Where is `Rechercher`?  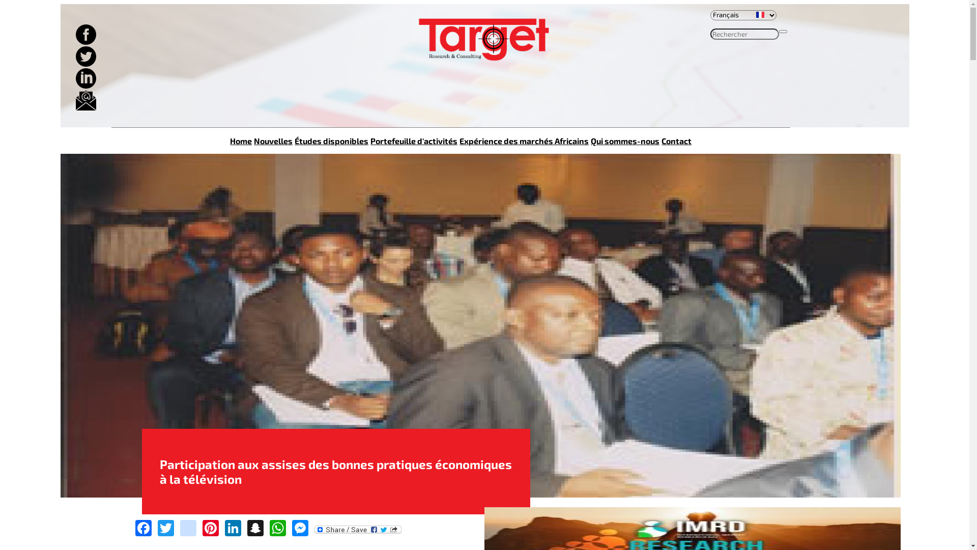
Rechercher is located at coordinates (732, 46).